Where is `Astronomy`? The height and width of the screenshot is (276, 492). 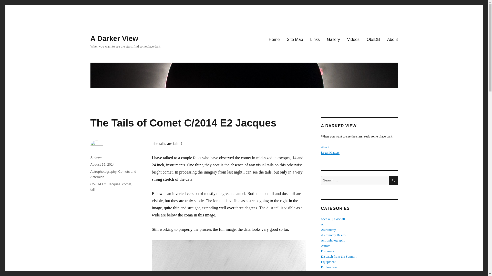
Astronomy is located at coordinates (328, 229).